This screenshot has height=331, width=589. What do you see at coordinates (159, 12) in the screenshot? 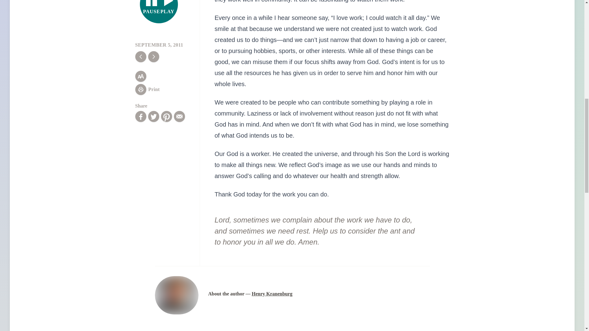
I see `Share by Email` at bounding box center [159, 12].